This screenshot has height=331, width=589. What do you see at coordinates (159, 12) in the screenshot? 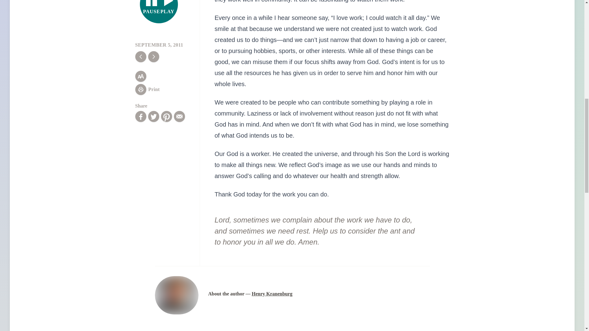
I see `Share by Email` at bounding box center [159, 12].